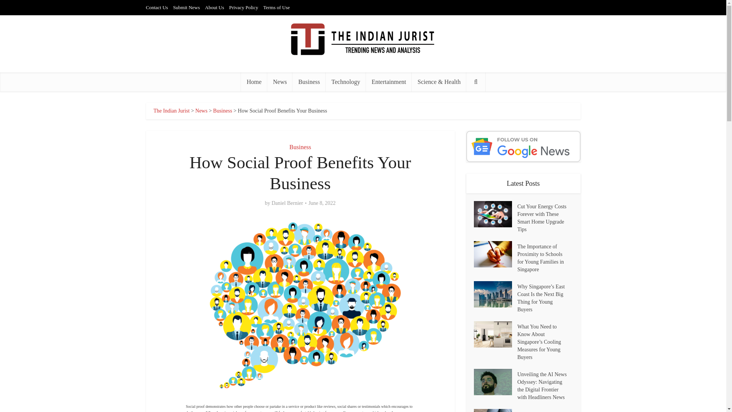 The image size is (732, 412). Describe the element at coordinates (243, 7) in the screenshot. I see `Privacy Policy` at that location.